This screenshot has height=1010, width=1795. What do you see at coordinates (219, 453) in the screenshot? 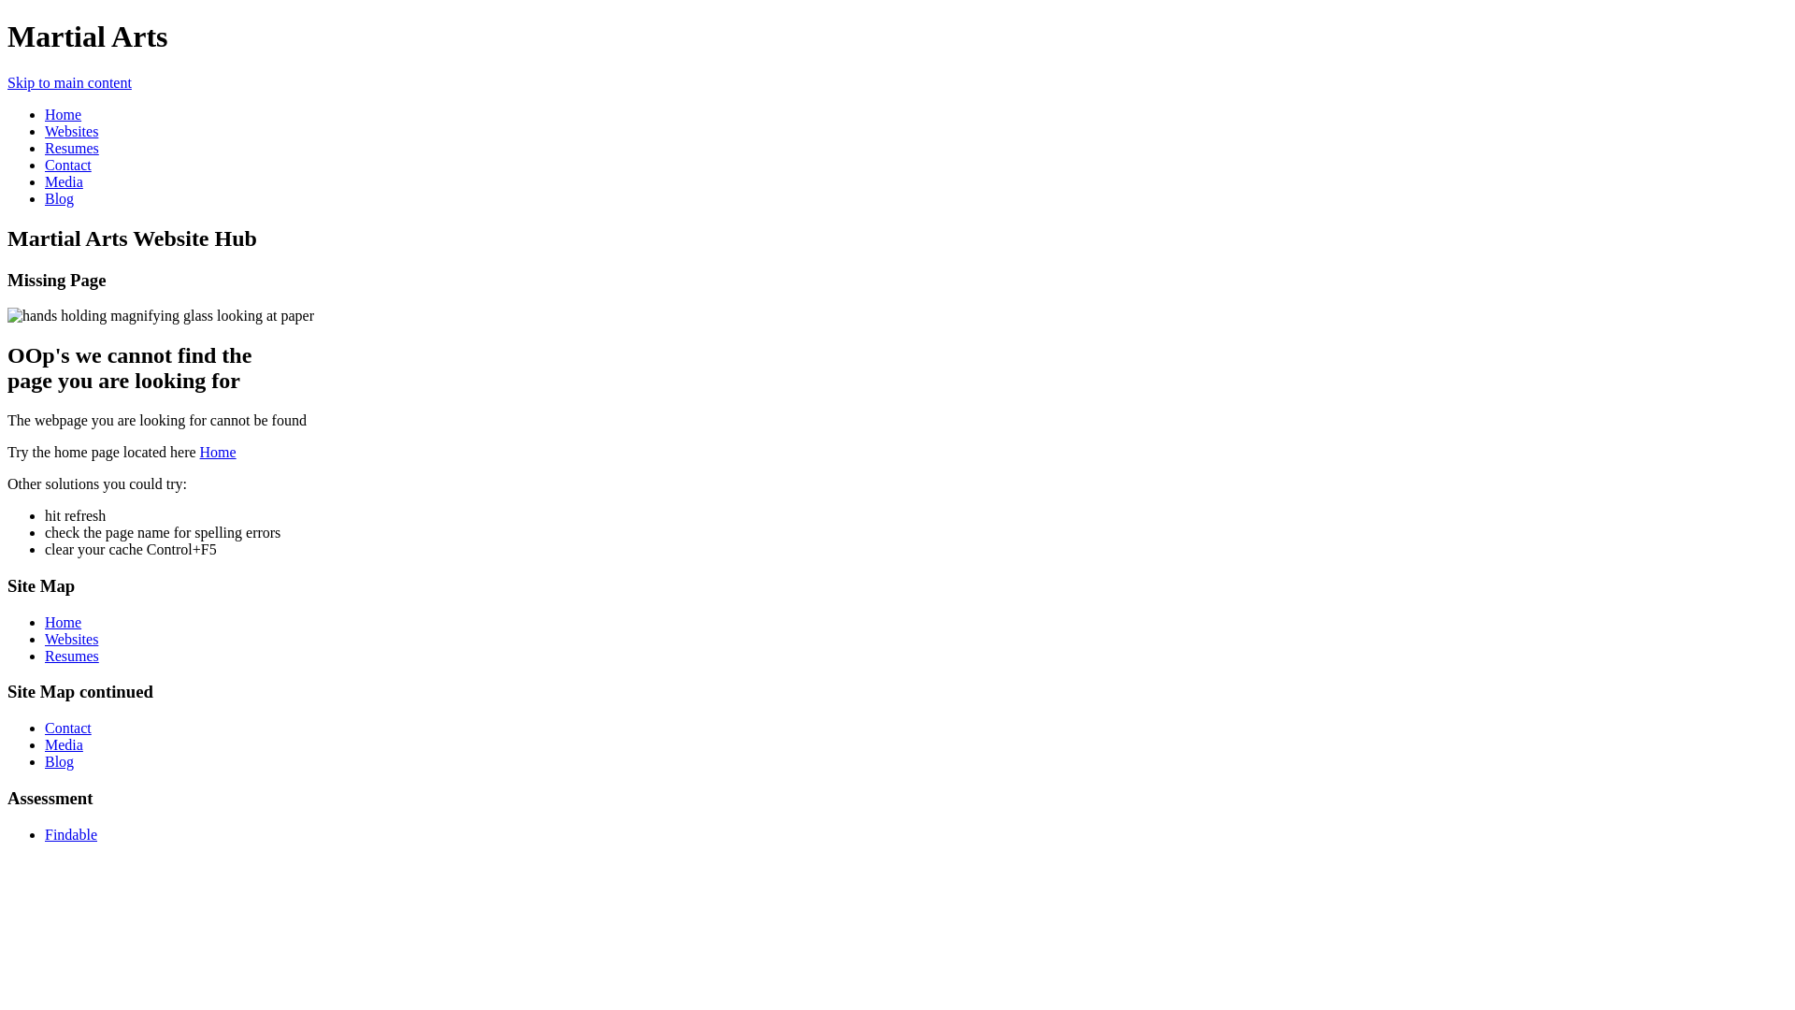
I see `Home` at bounding box center [219, 453].